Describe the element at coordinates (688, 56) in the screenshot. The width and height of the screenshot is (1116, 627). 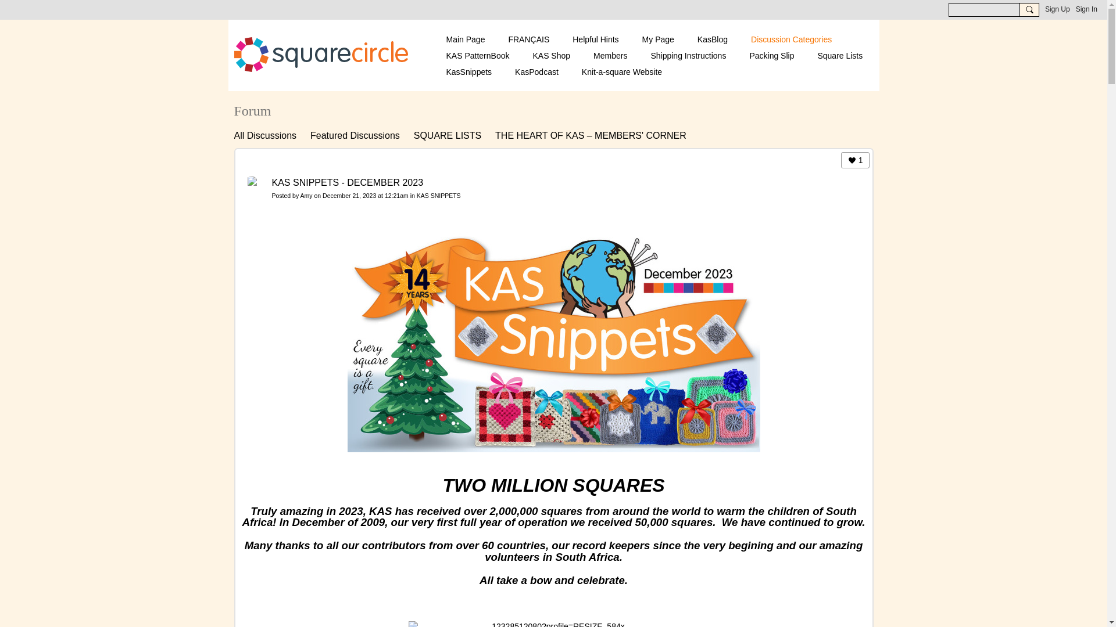
I see `Shipping Instructions` at that location.